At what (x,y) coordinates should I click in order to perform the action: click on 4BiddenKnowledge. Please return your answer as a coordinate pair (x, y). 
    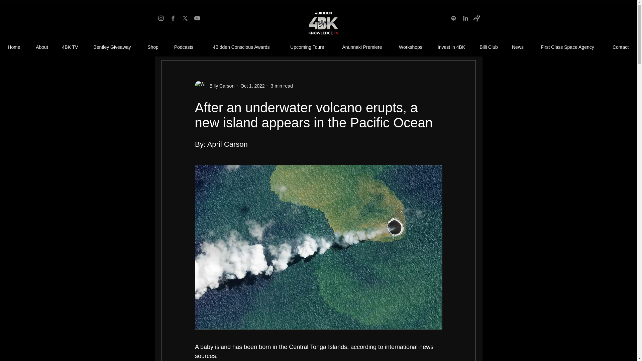
    Looking at the image, I should click on (322, 23).